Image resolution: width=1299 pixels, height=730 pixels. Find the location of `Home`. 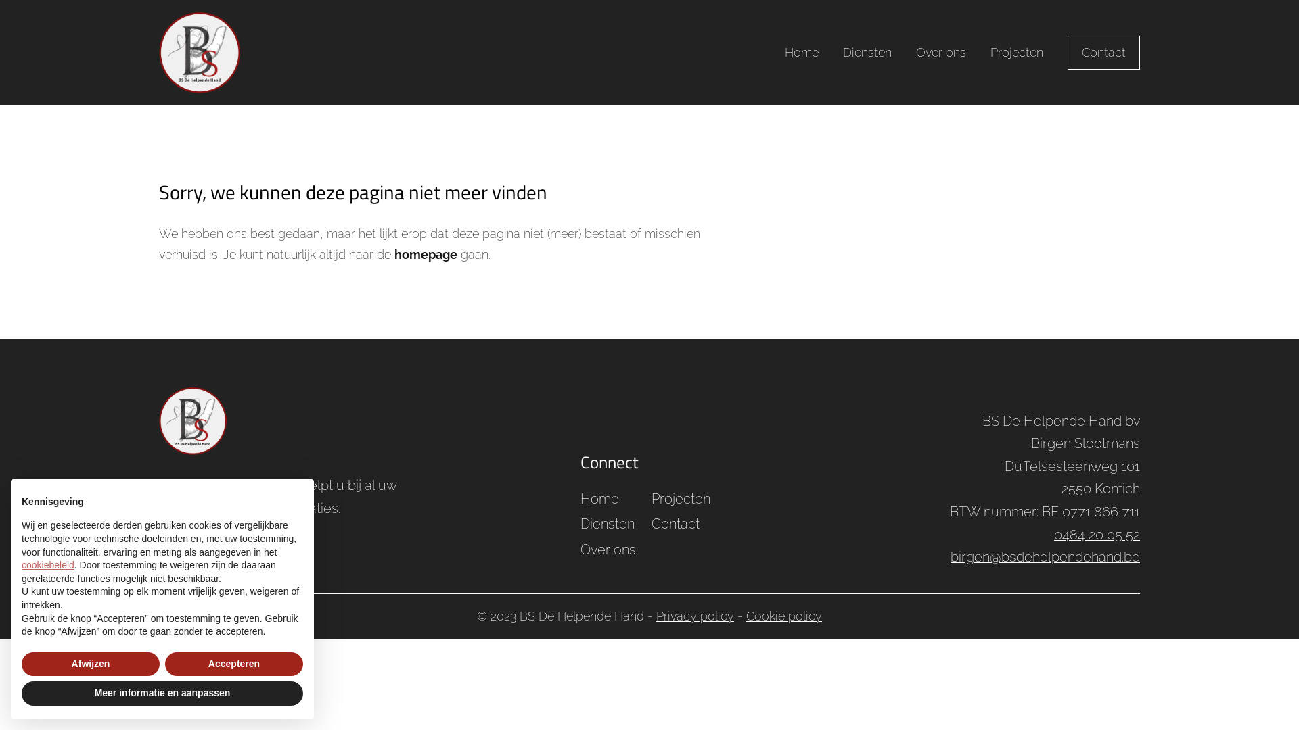

Home is located at coordinates (610, 506).